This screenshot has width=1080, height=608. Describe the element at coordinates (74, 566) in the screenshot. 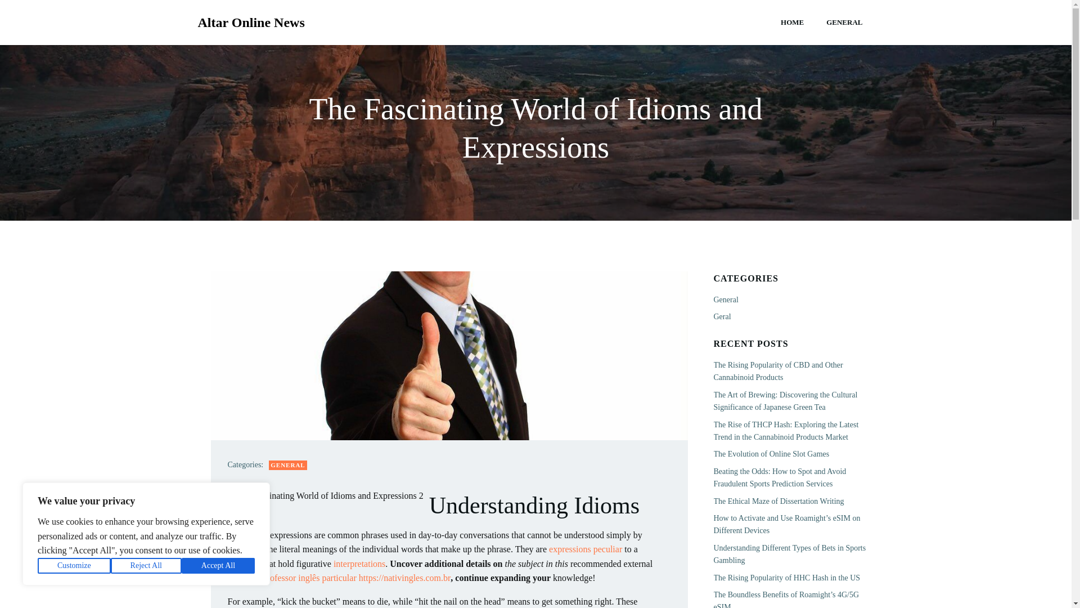

I see `Customize` at that location.